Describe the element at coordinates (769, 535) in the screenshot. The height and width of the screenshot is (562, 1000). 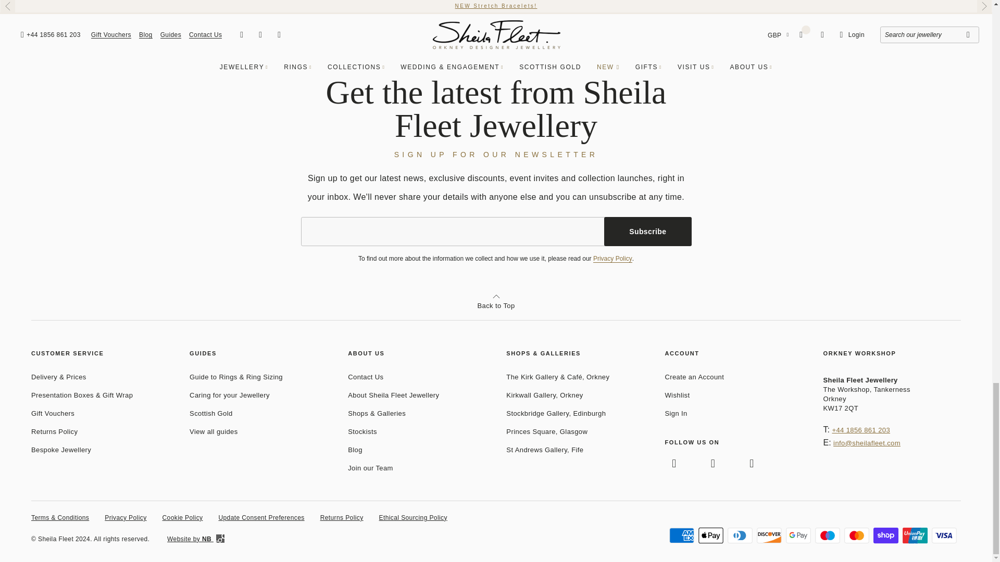
I see `Discover` at that location.